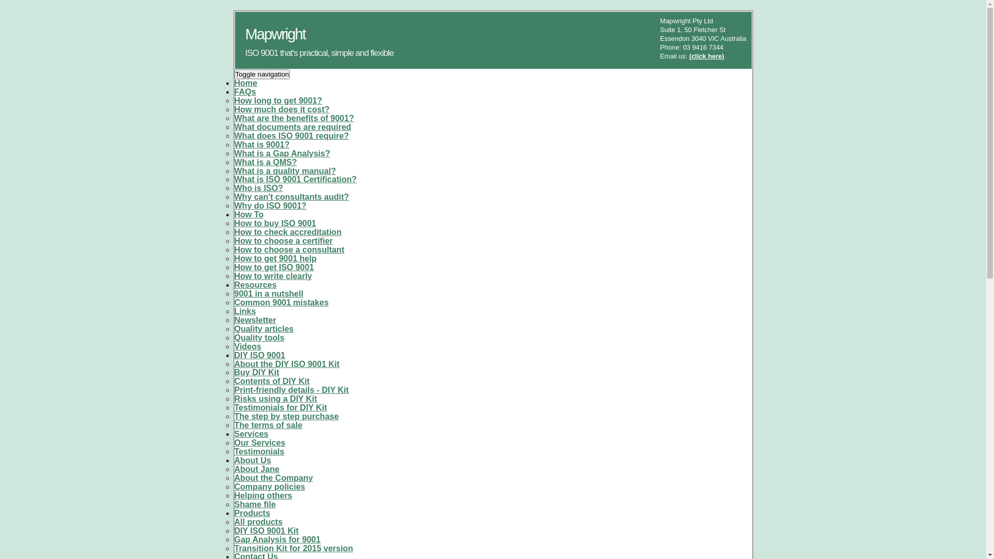 Image resolution: width=994 pixels, height=559 pixels. I want to click on Who is ISO?, so click(258, 188).